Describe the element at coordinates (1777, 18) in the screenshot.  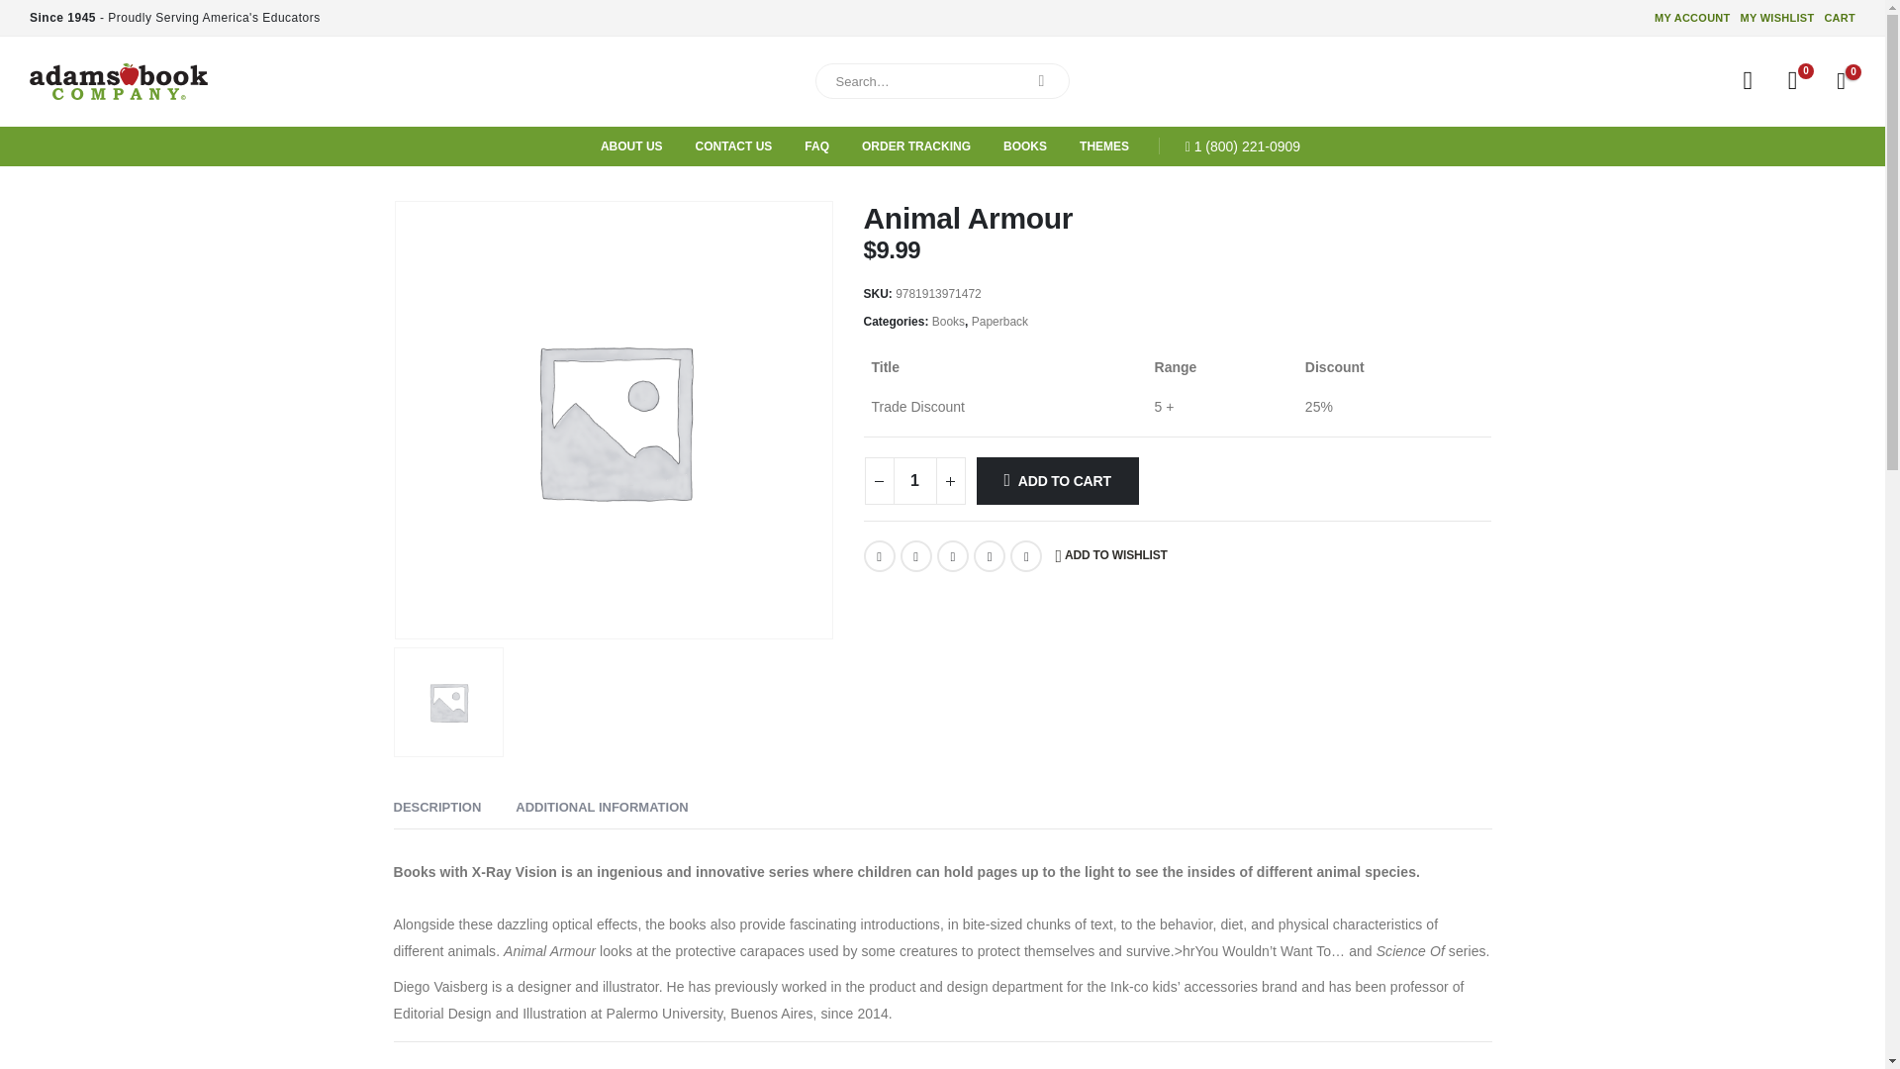
I see `MY WISHLIST` at that location.